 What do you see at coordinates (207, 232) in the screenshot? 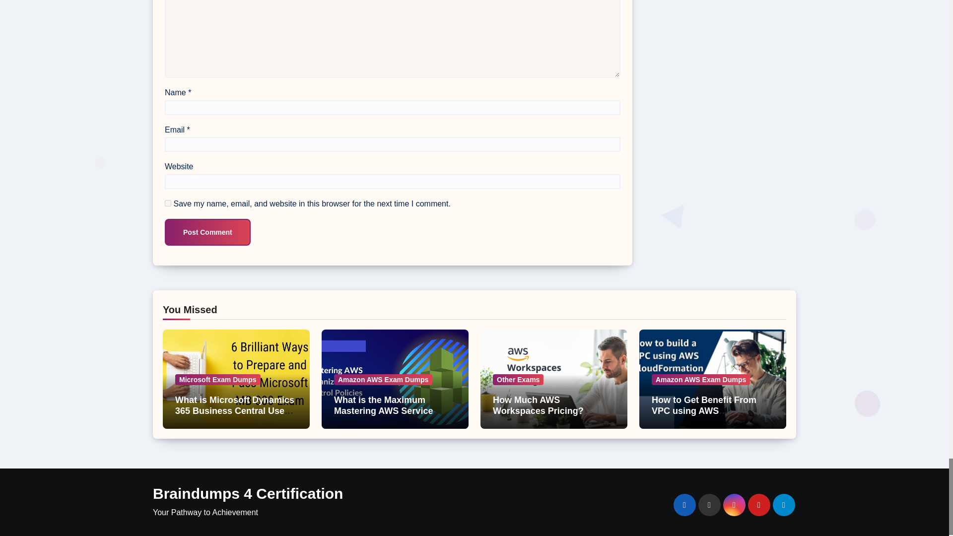
I see `Post Comment` at bounding box center [207, 232].